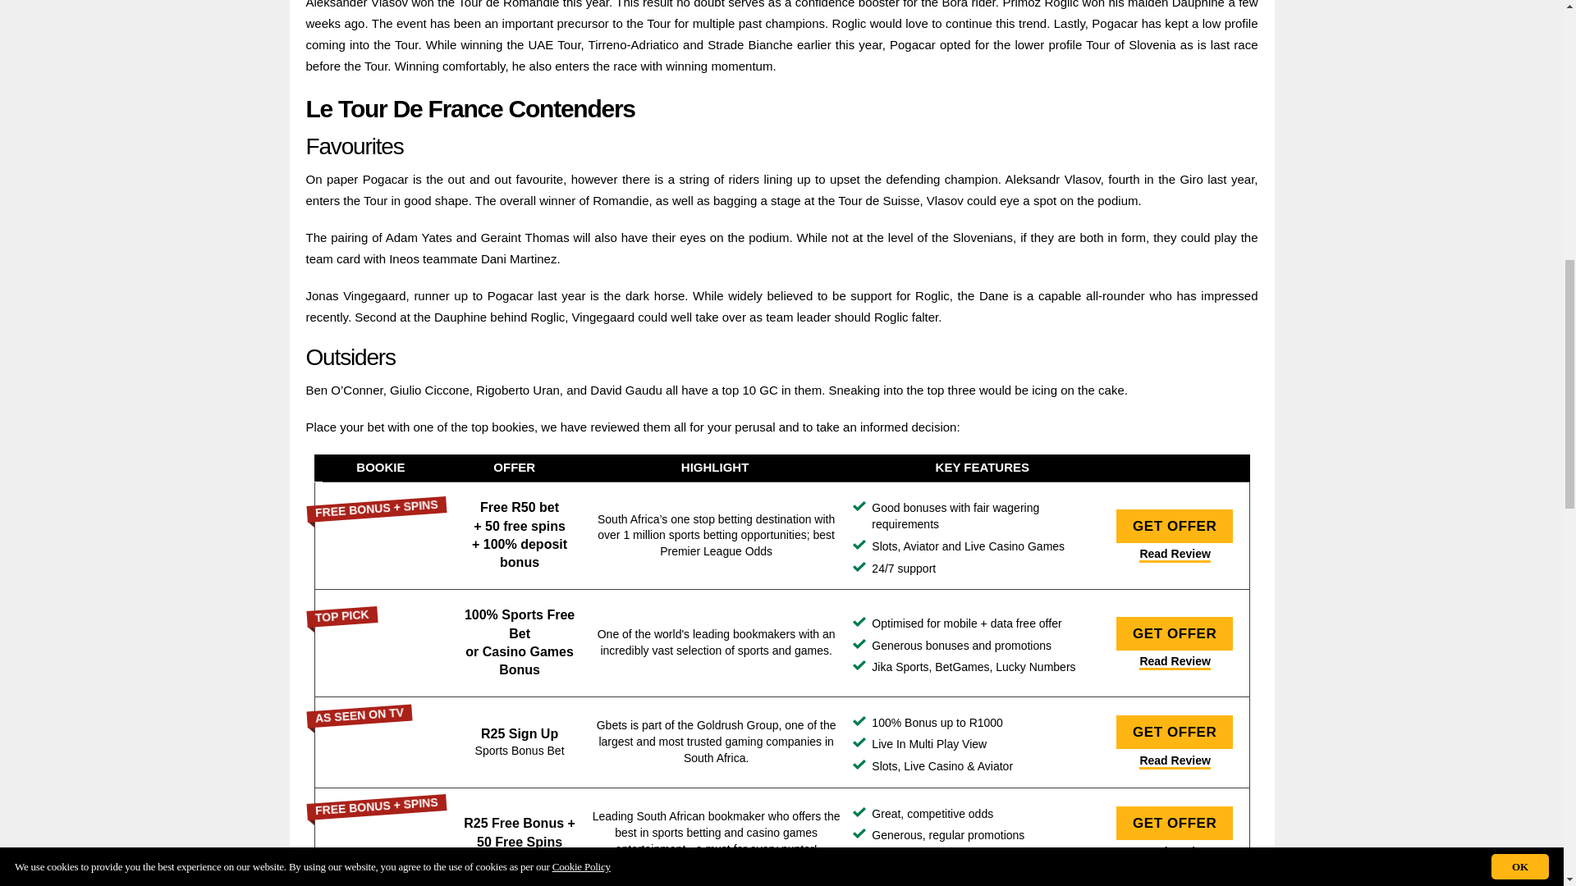 The width and height of the screenshot is (1576, 886). Describe the element at coordinates (389, 643) in the screenshot. I see `Betway` at that location.